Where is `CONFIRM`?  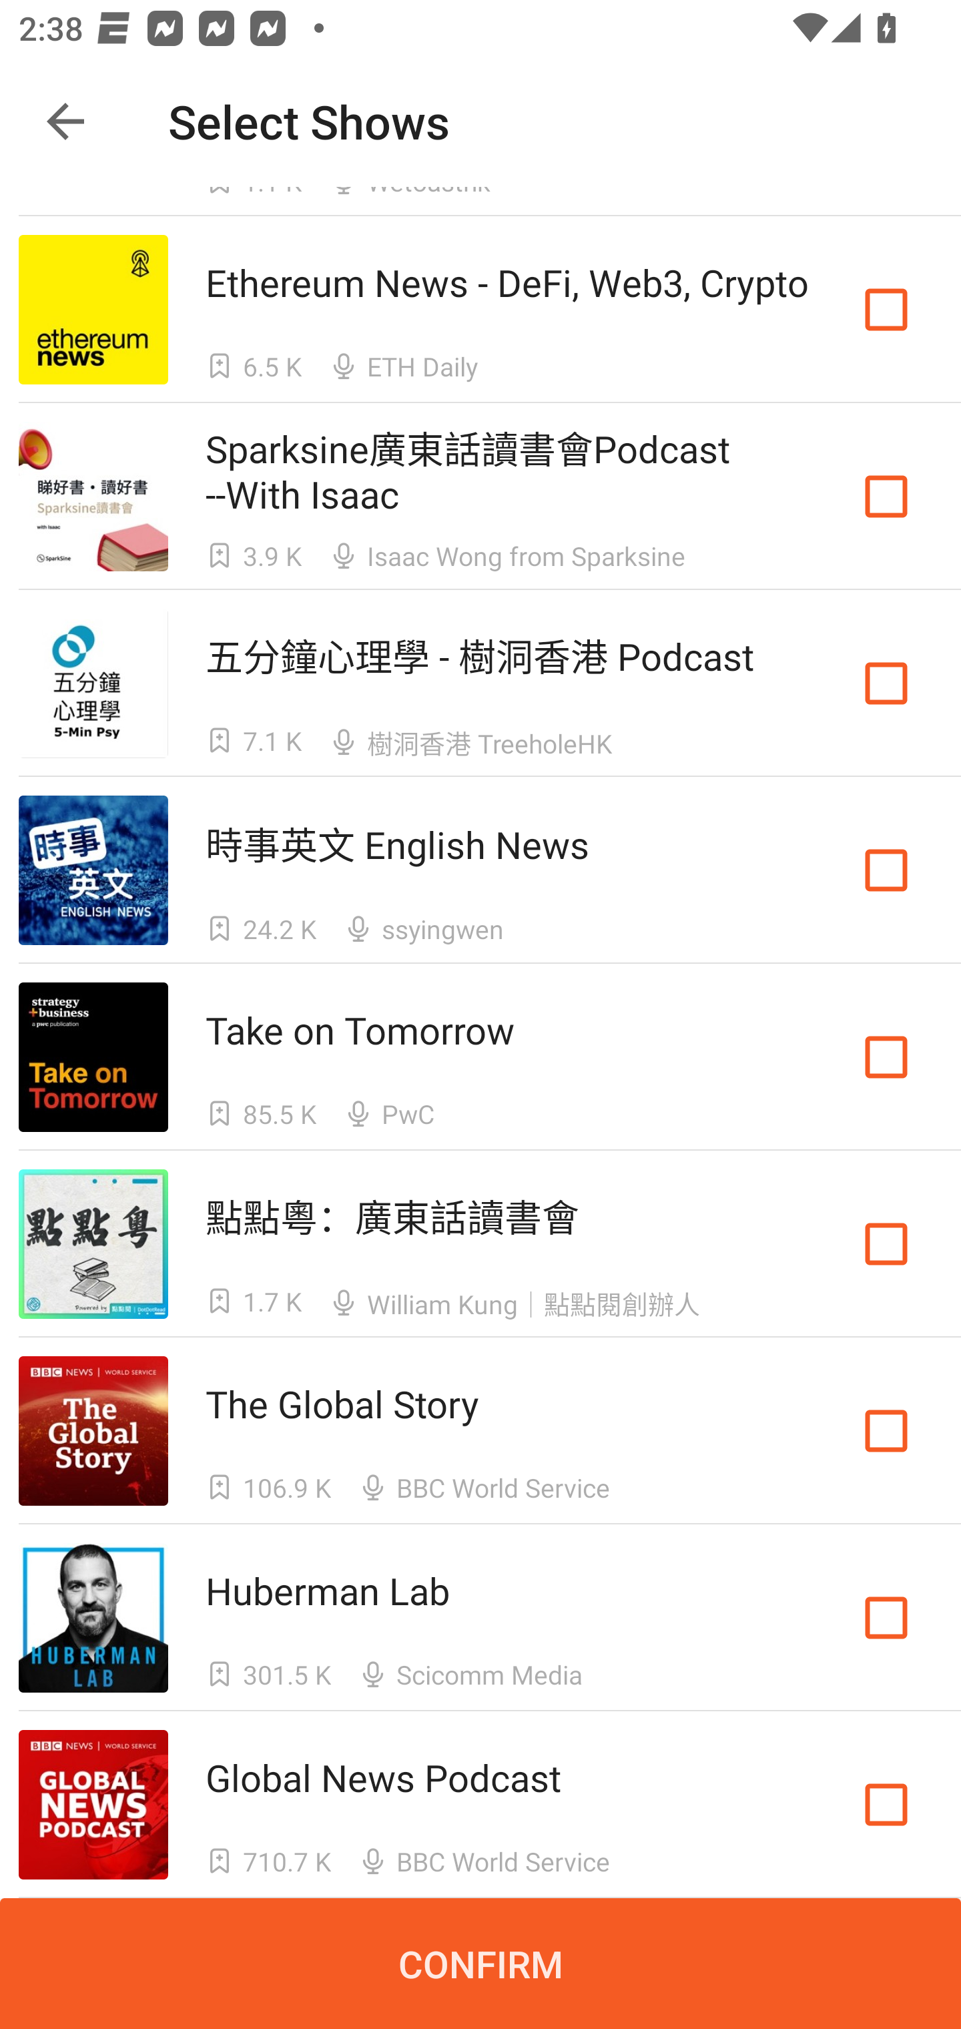
CONFIRM is located at coordinates (480, 1964).